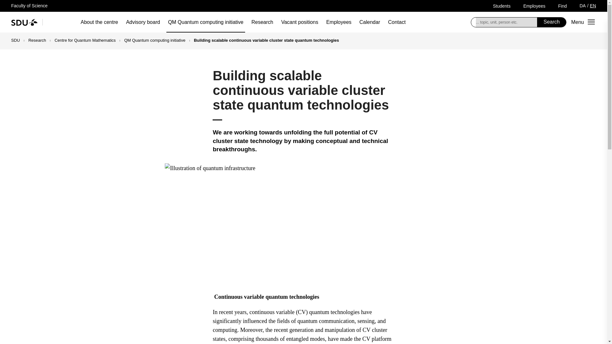  I want to click on DA, so click(583, 5).